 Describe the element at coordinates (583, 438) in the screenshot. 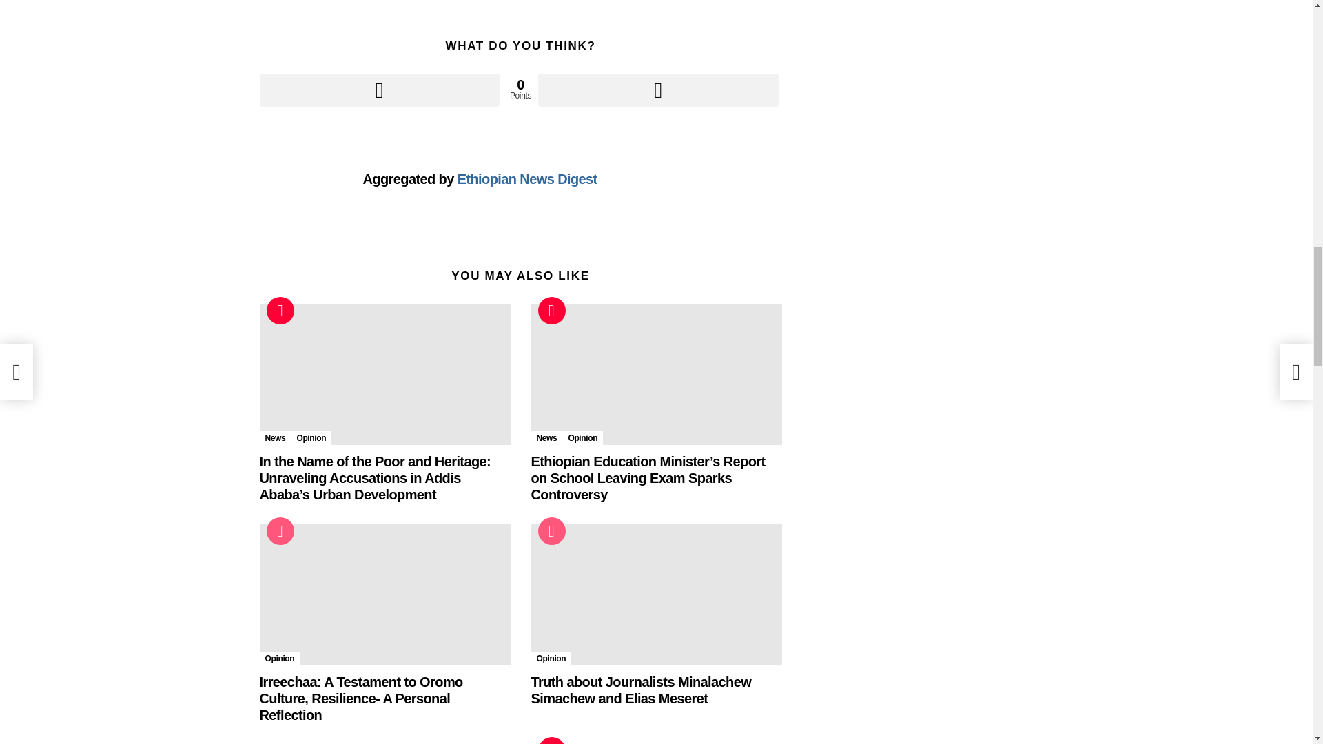

I see `Opinion` at that location.